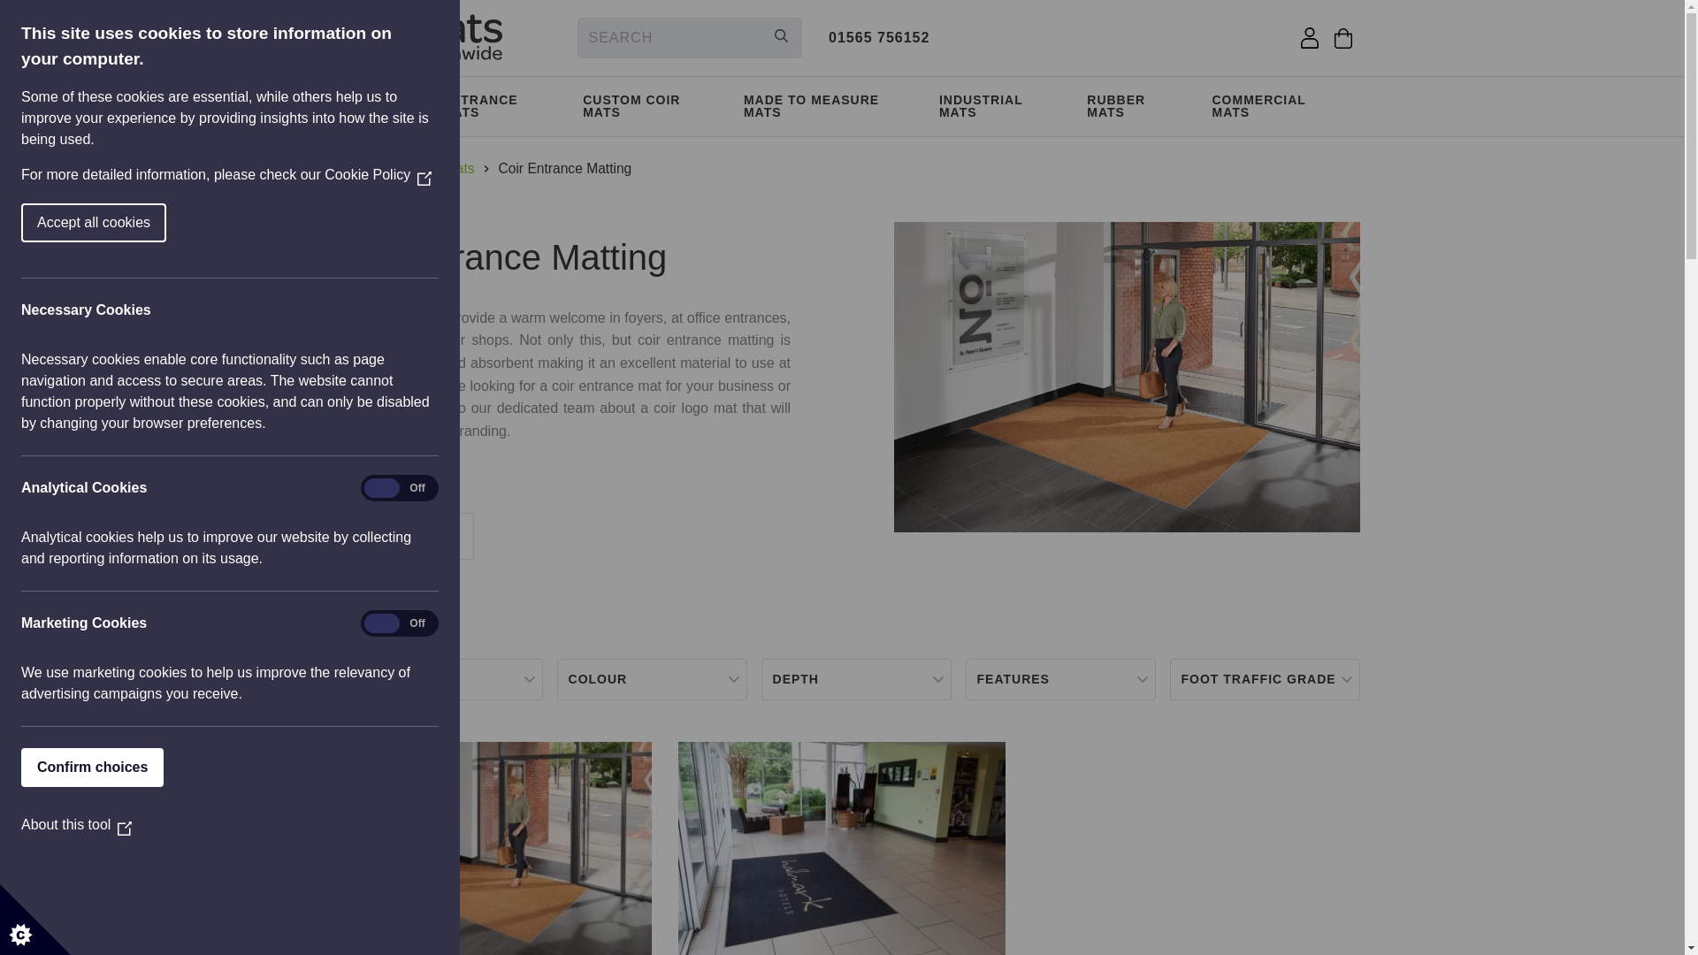  What do you see at coordinates (1342, 38) in the screenshot?
I see `View your shopping basket` at bounding box center [1342, 38].